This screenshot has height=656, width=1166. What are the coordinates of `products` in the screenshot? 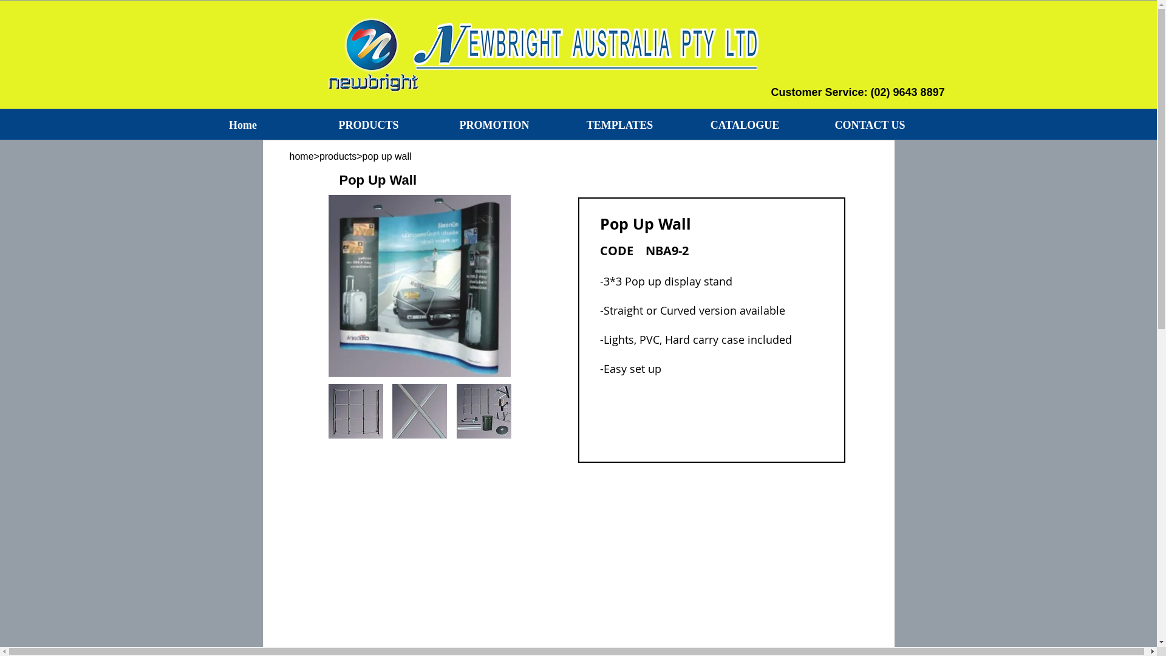 It's located at (338, 157).